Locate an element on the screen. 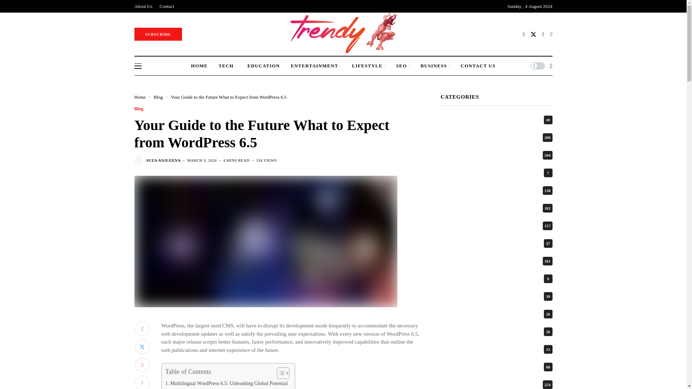 Image resolution: width=692 pixels, height=389 pixels. BUSINESS is located at coordinates (435, 66).